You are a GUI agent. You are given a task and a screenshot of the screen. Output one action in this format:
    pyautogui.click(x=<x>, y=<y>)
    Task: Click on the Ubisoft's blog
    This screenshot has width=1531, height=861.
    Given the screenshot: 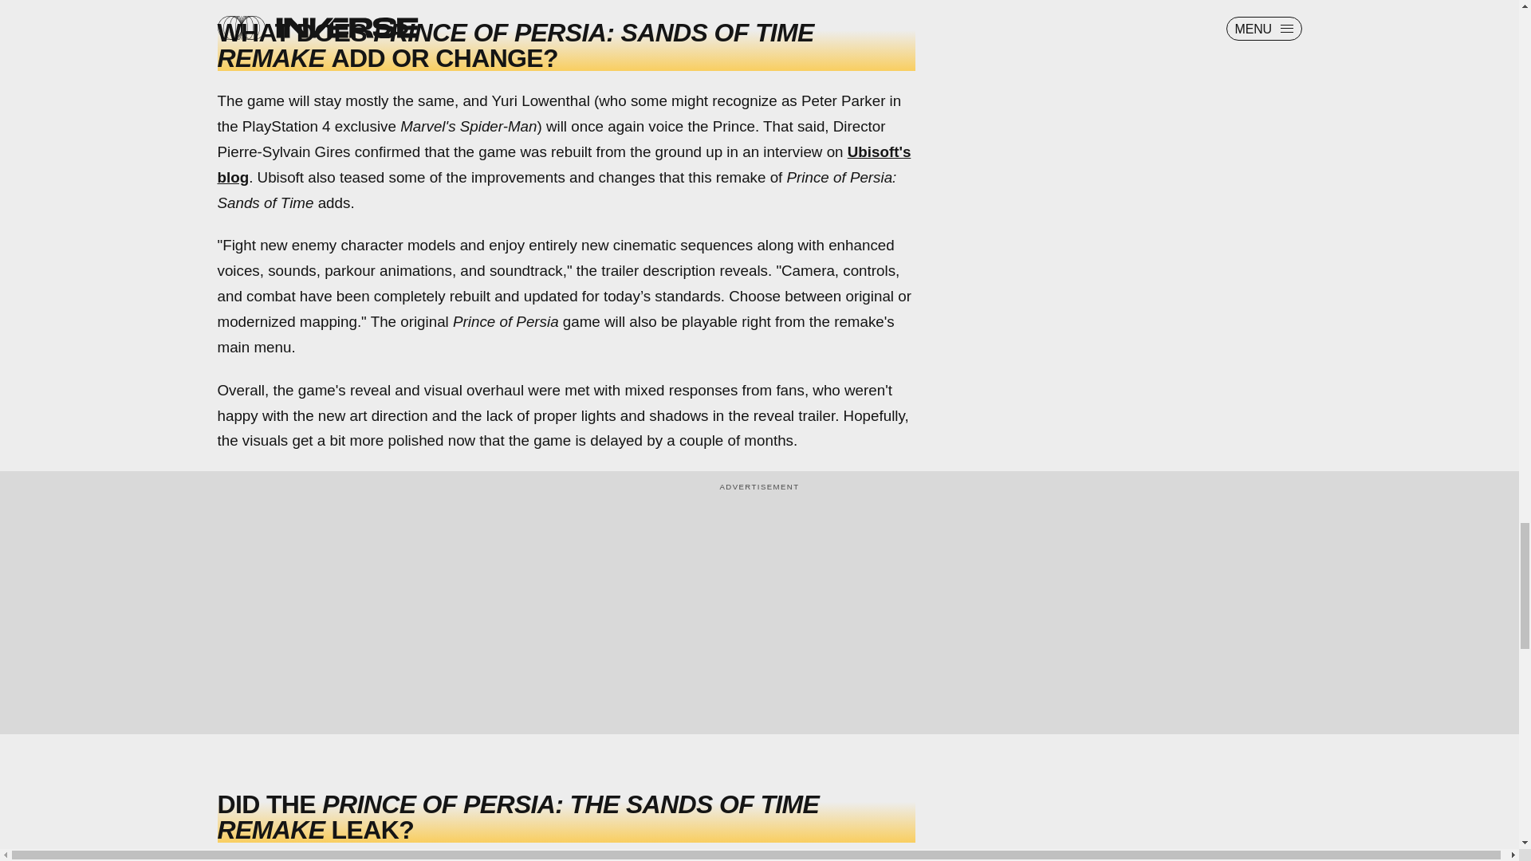 What is the action you would take?
    pyautogui.click(x=564, y=164)
    